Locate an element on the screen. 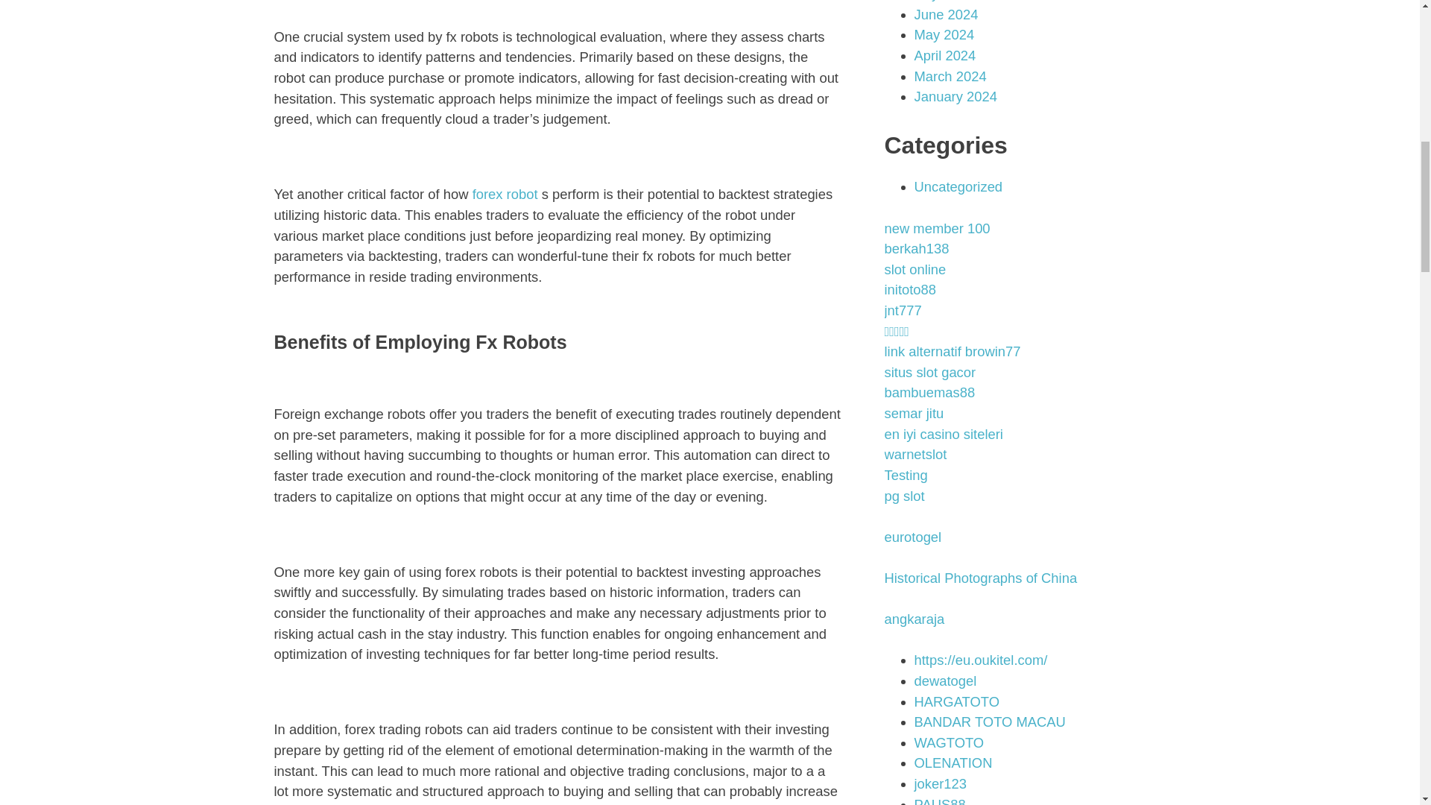 The height and width of the screenshot is (805, 1431). June 2024 is located at coordinates (945, 14).